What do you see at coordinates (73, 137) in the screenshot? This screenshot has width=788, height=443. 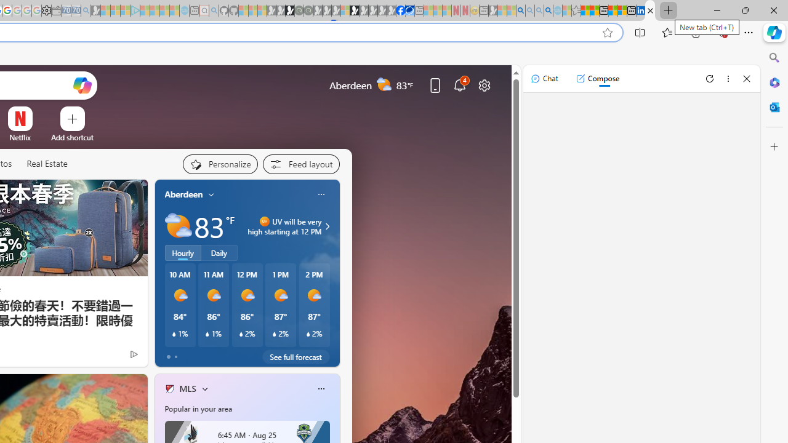 I see `Add a site` at bounding box center [73, 137].